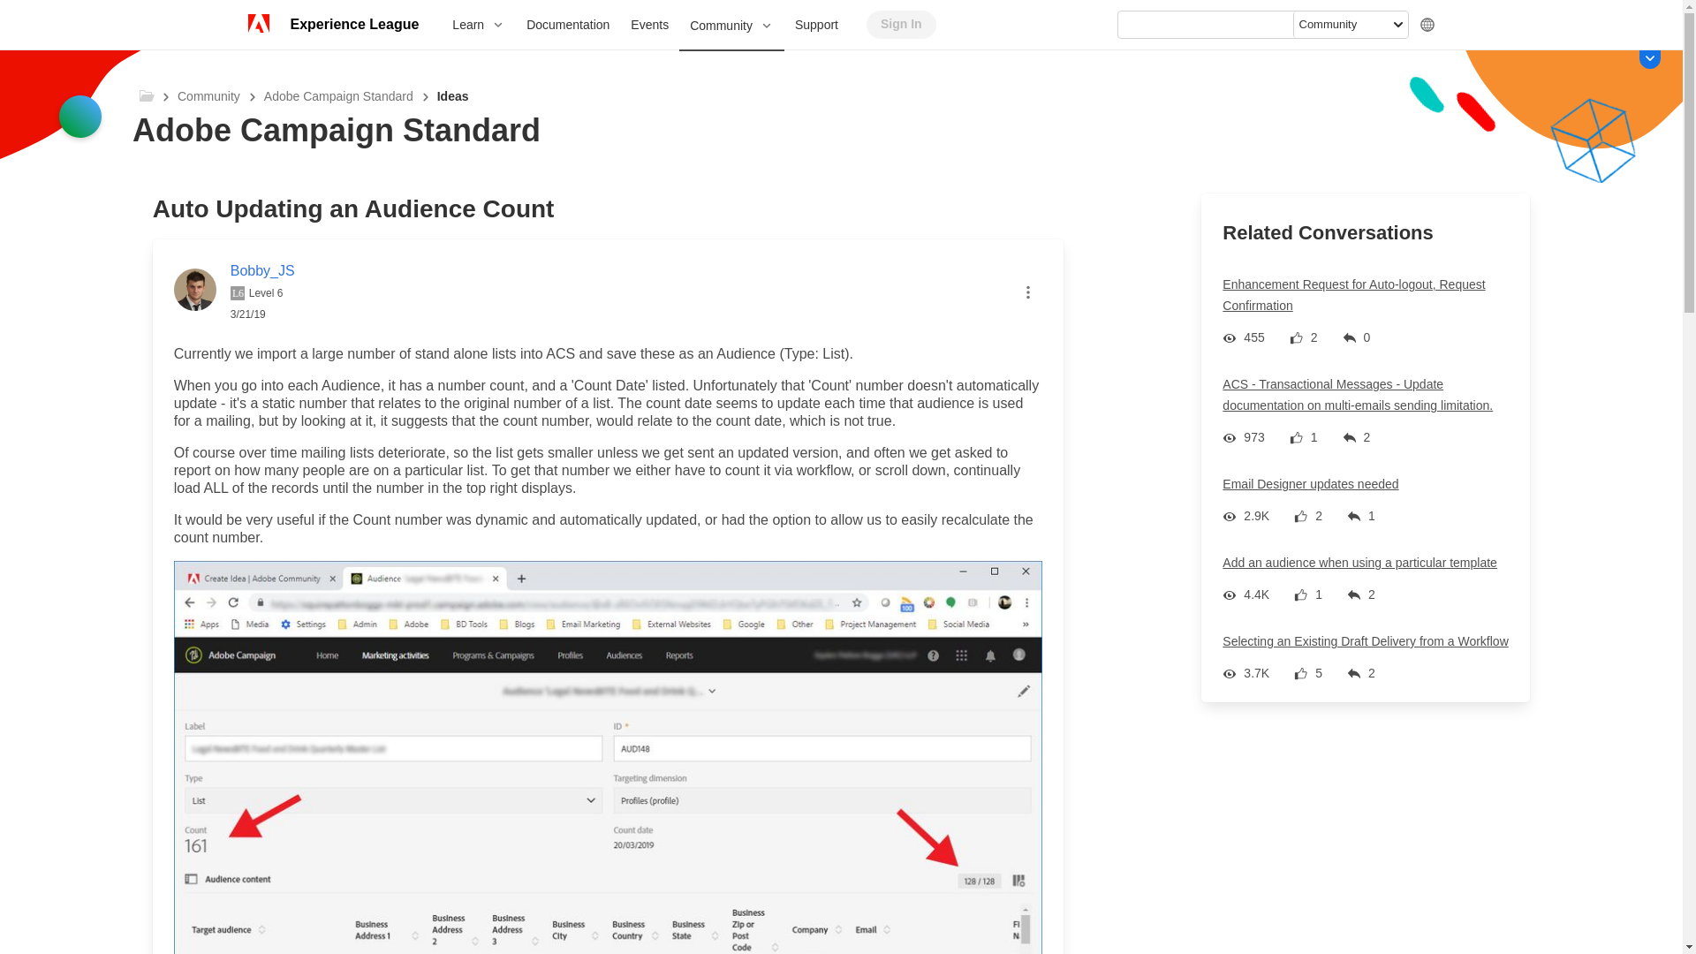 This screenshot has width=1696, height=954. What do you see at coordinates (567, 25) in the screenshot?
I see `Documentation` at bounding box center [567, 25].